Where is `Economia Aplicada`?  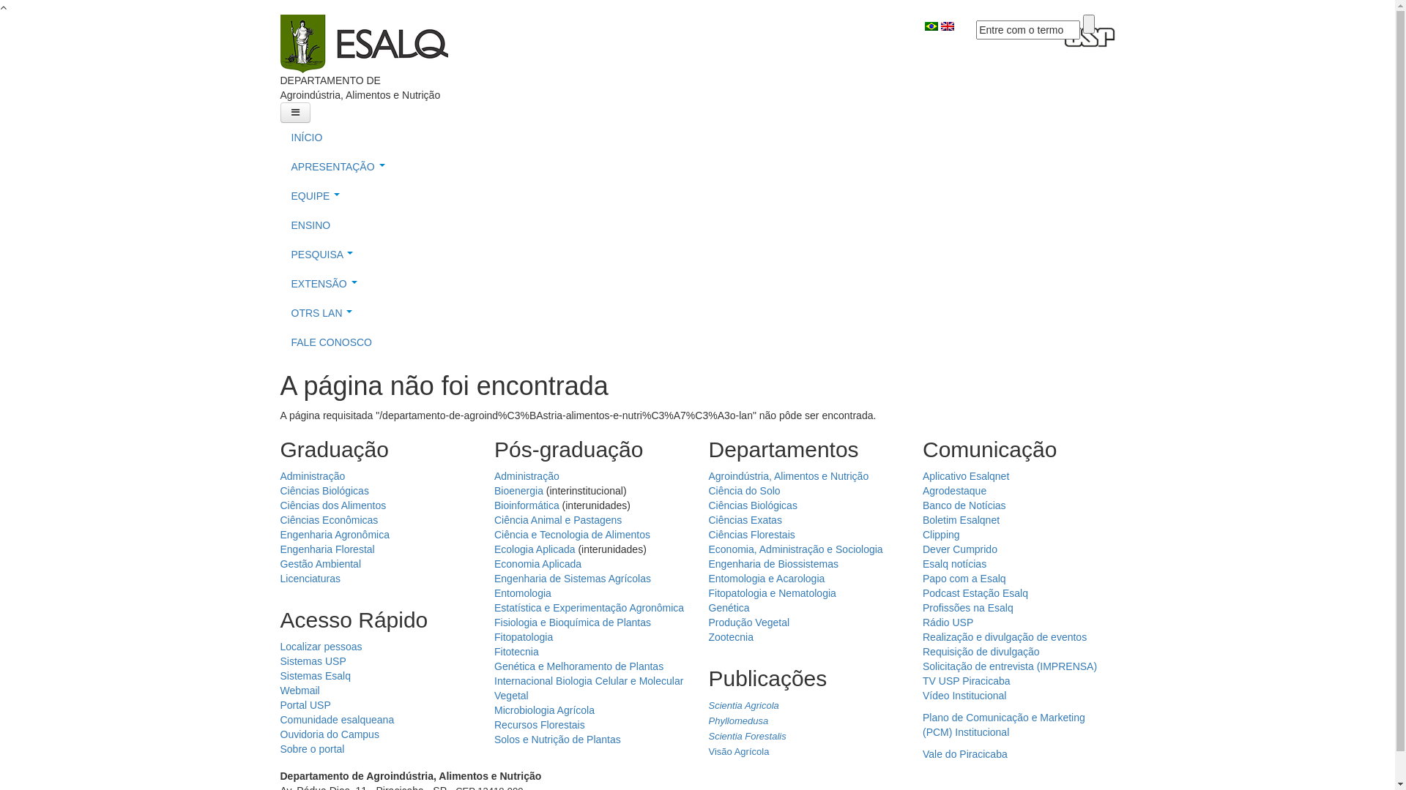
Economia Aplicada is located at coordinates (538, 564).